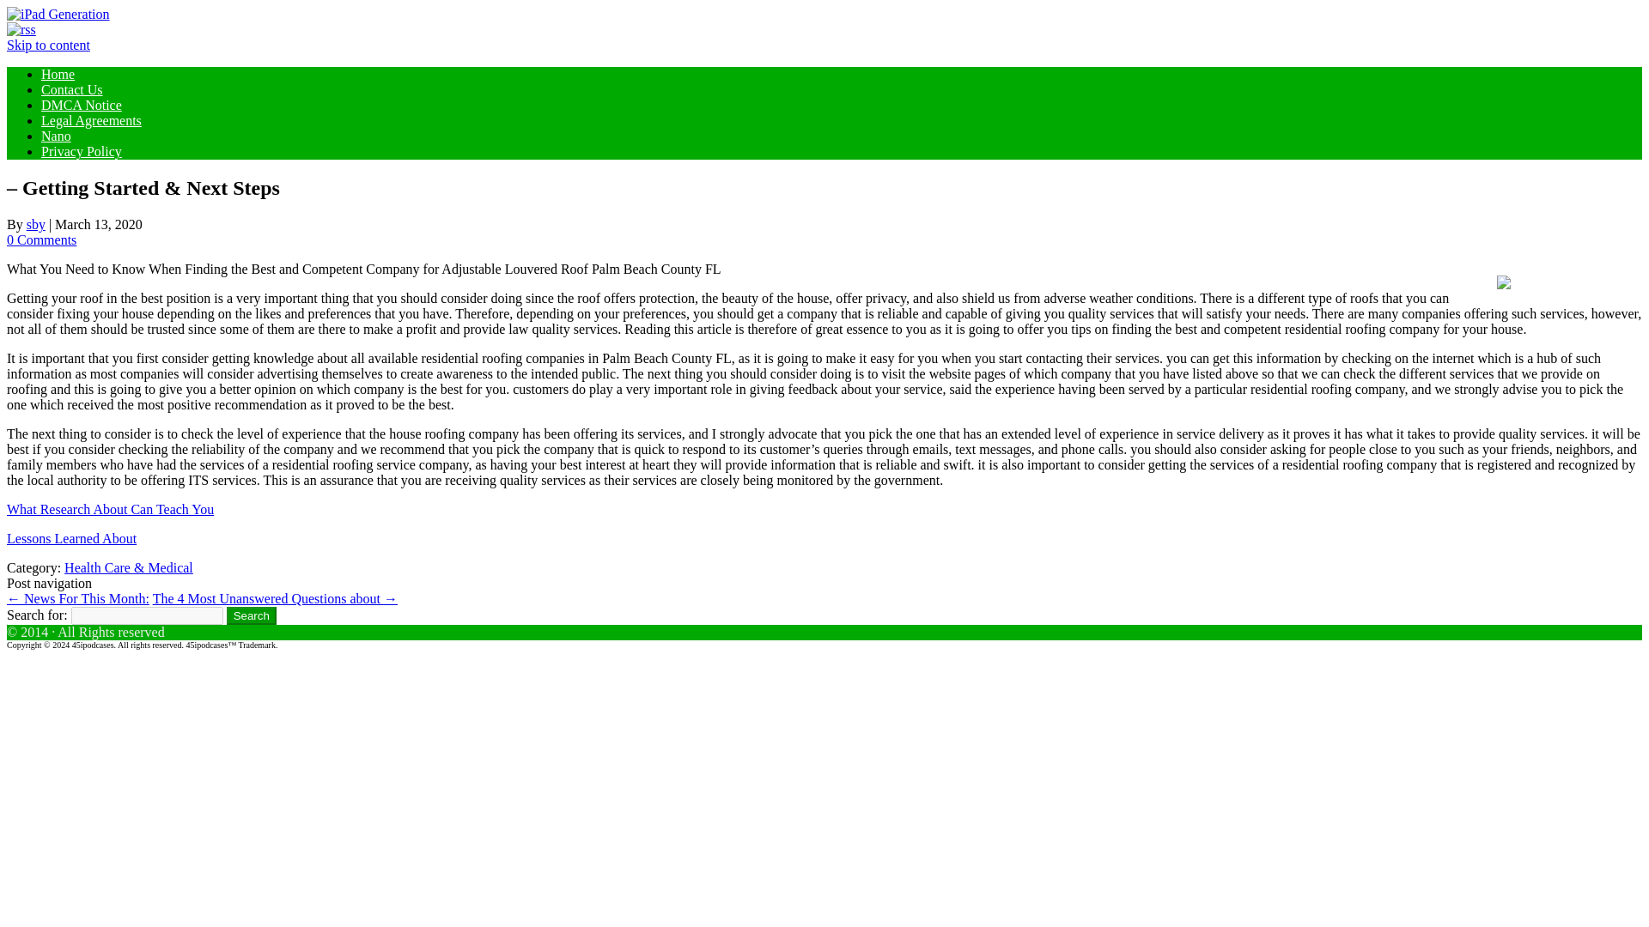 The height and width of the screenshot is (927, 1649). What do you see at coordinates (41, 240) in the screenshot?
I see `0 Comments` at bounding box center [41, 240].